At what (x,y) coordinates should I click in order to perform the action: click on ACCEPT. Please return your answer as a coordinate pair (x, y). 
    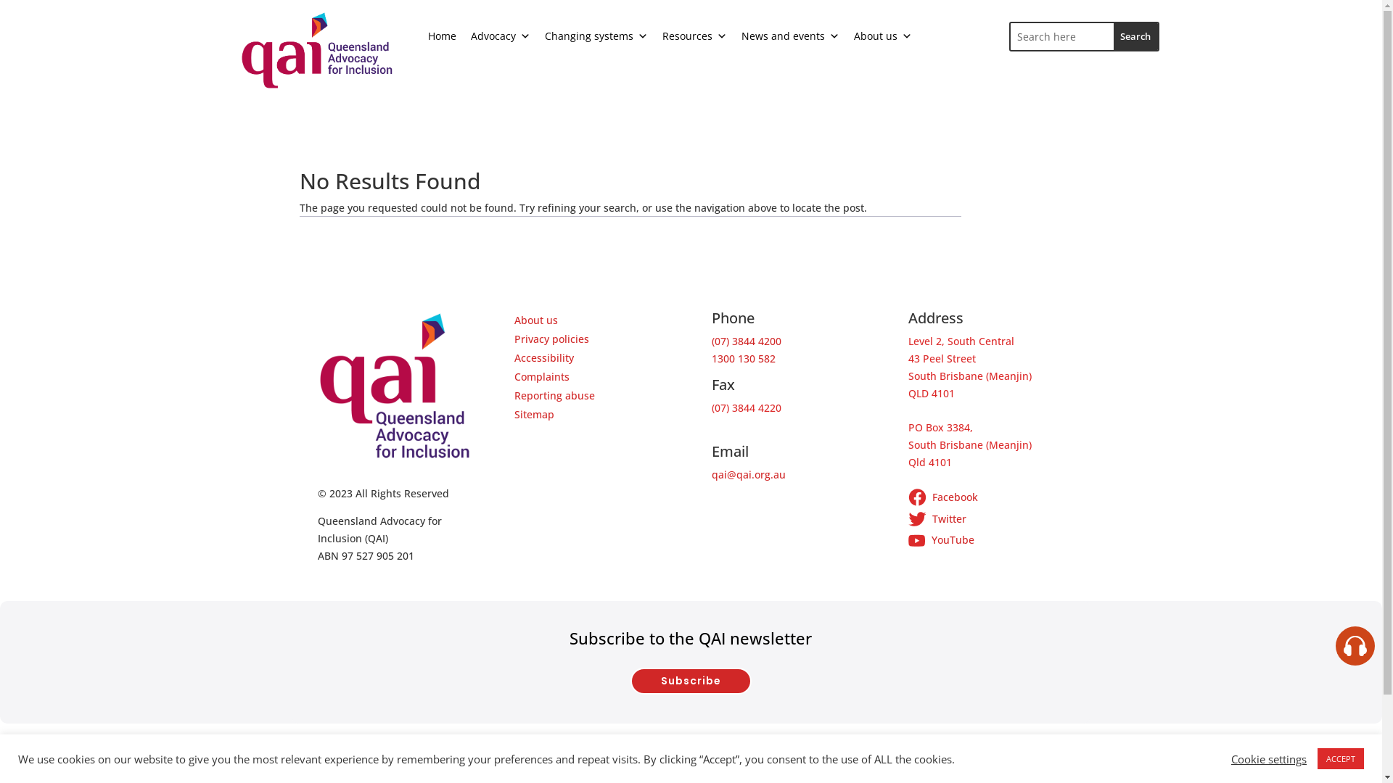
    Looking at the image, I should click on (1341, 758).